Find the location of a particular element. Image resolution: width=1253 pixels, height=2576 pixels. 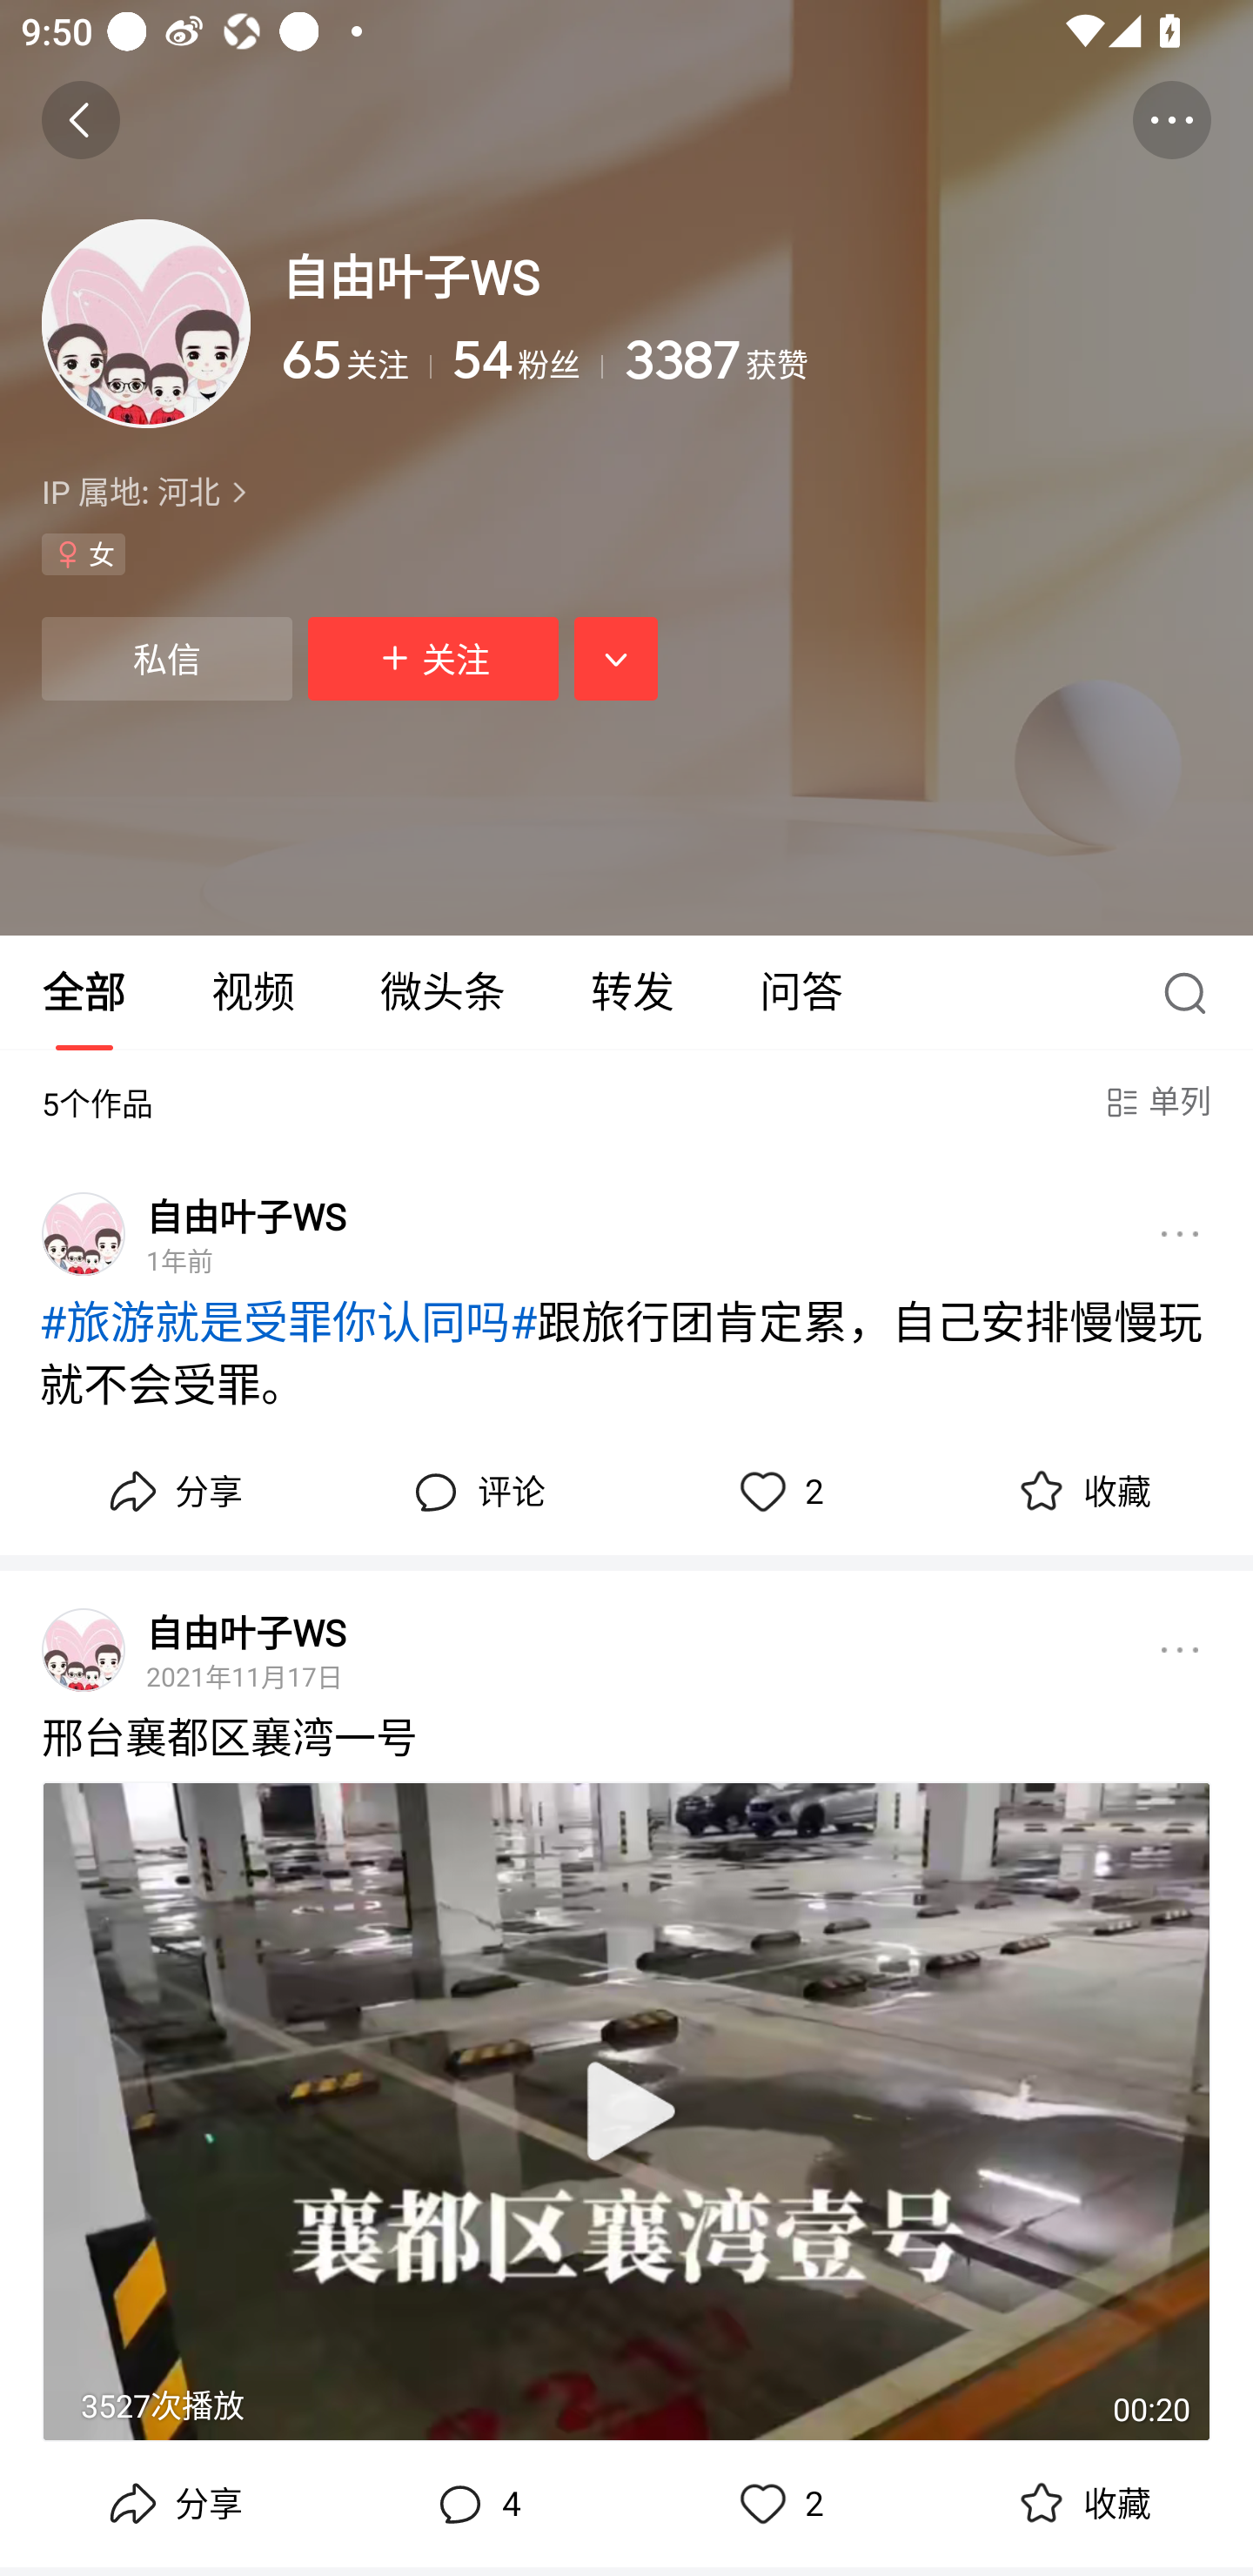

3387 获赞 is located at coordinates (917, 360).